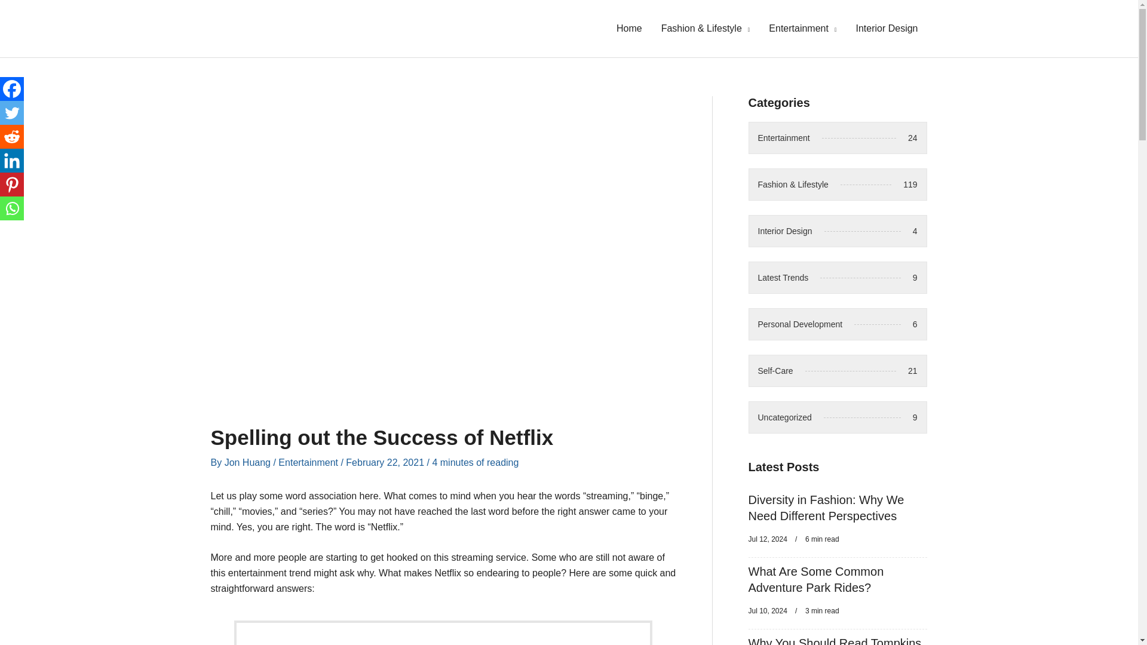  I want to click on Home, so click(628, 29).